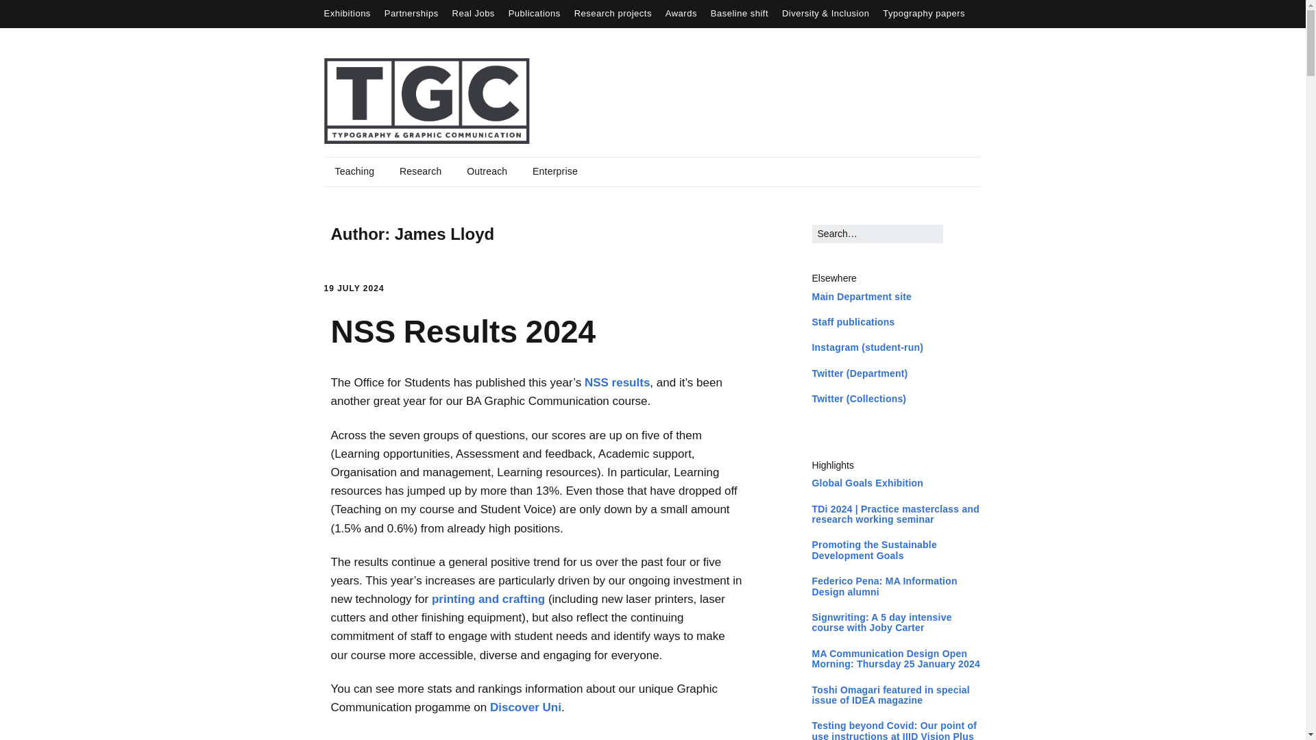 Image resolution: width=1316 pixels, height=740 pixels. Describe the element at coordinates (354, 288) in the screenshot. I see `19 JULY 2024` at that location.